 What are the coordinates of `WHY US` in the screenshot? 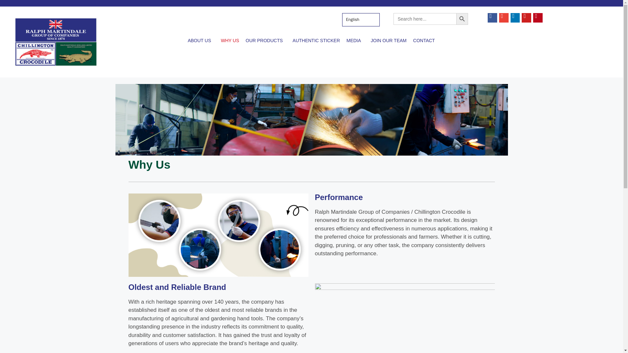 It's located at (230, 40).